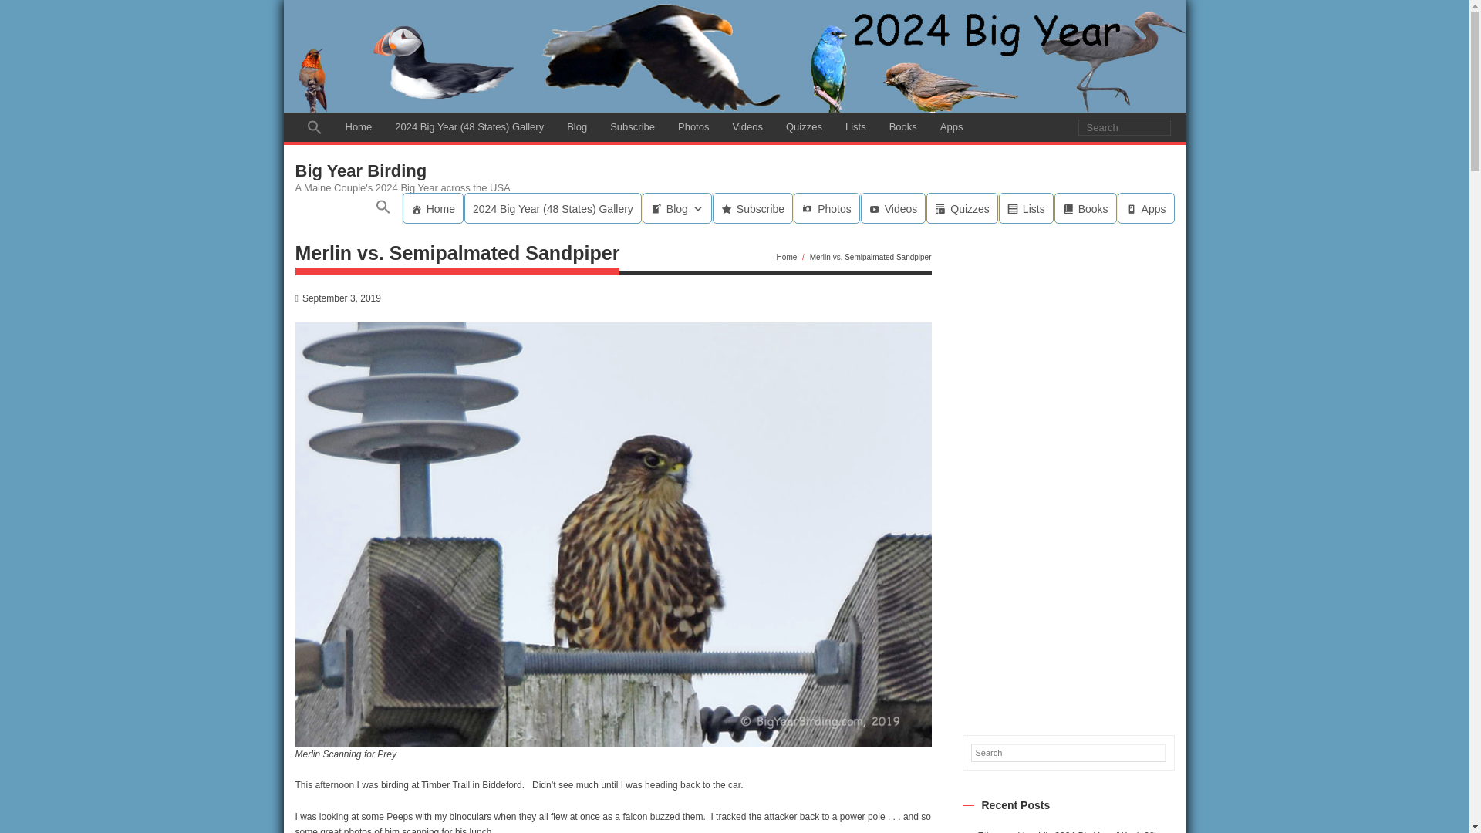 This screenshot has height=833, width=1481. Describe the element at coordinates (693, 126) in the screenshot. I see `Photos` at that location.